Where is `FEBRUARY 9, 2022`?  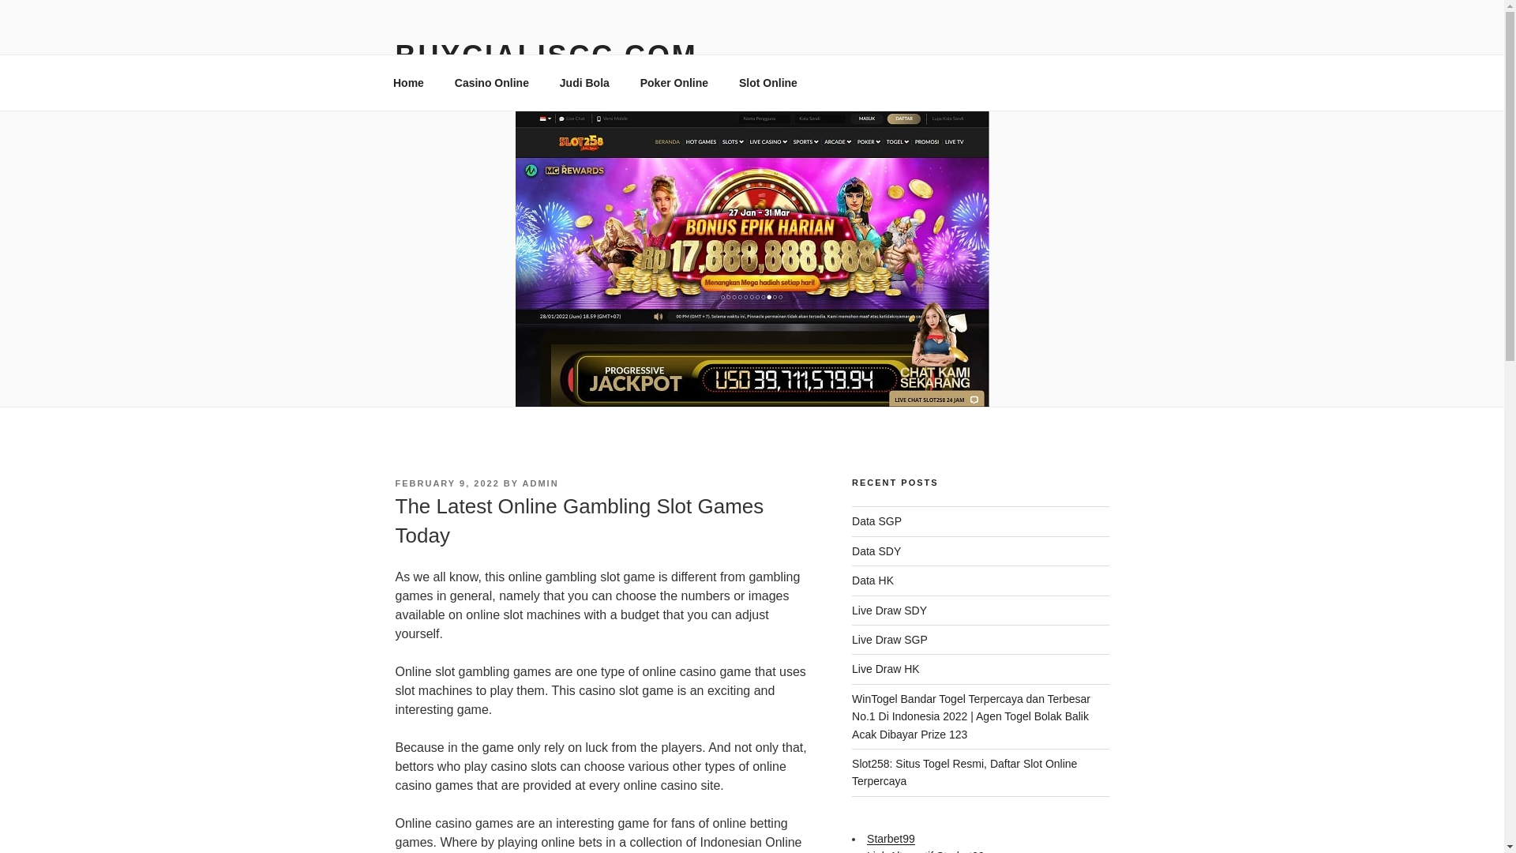
FEBRUARY 9, 2022 is located at coordinates (446, 483).